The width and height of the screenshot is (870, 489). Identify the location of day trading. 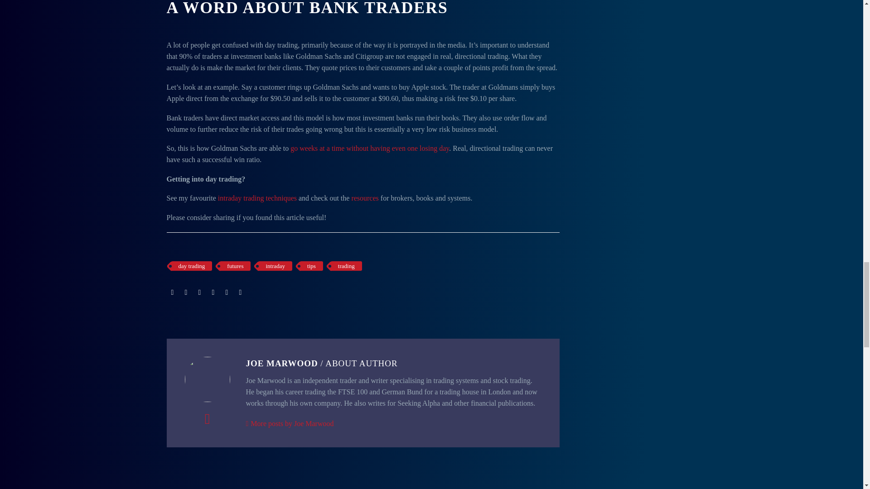
(192, 266).